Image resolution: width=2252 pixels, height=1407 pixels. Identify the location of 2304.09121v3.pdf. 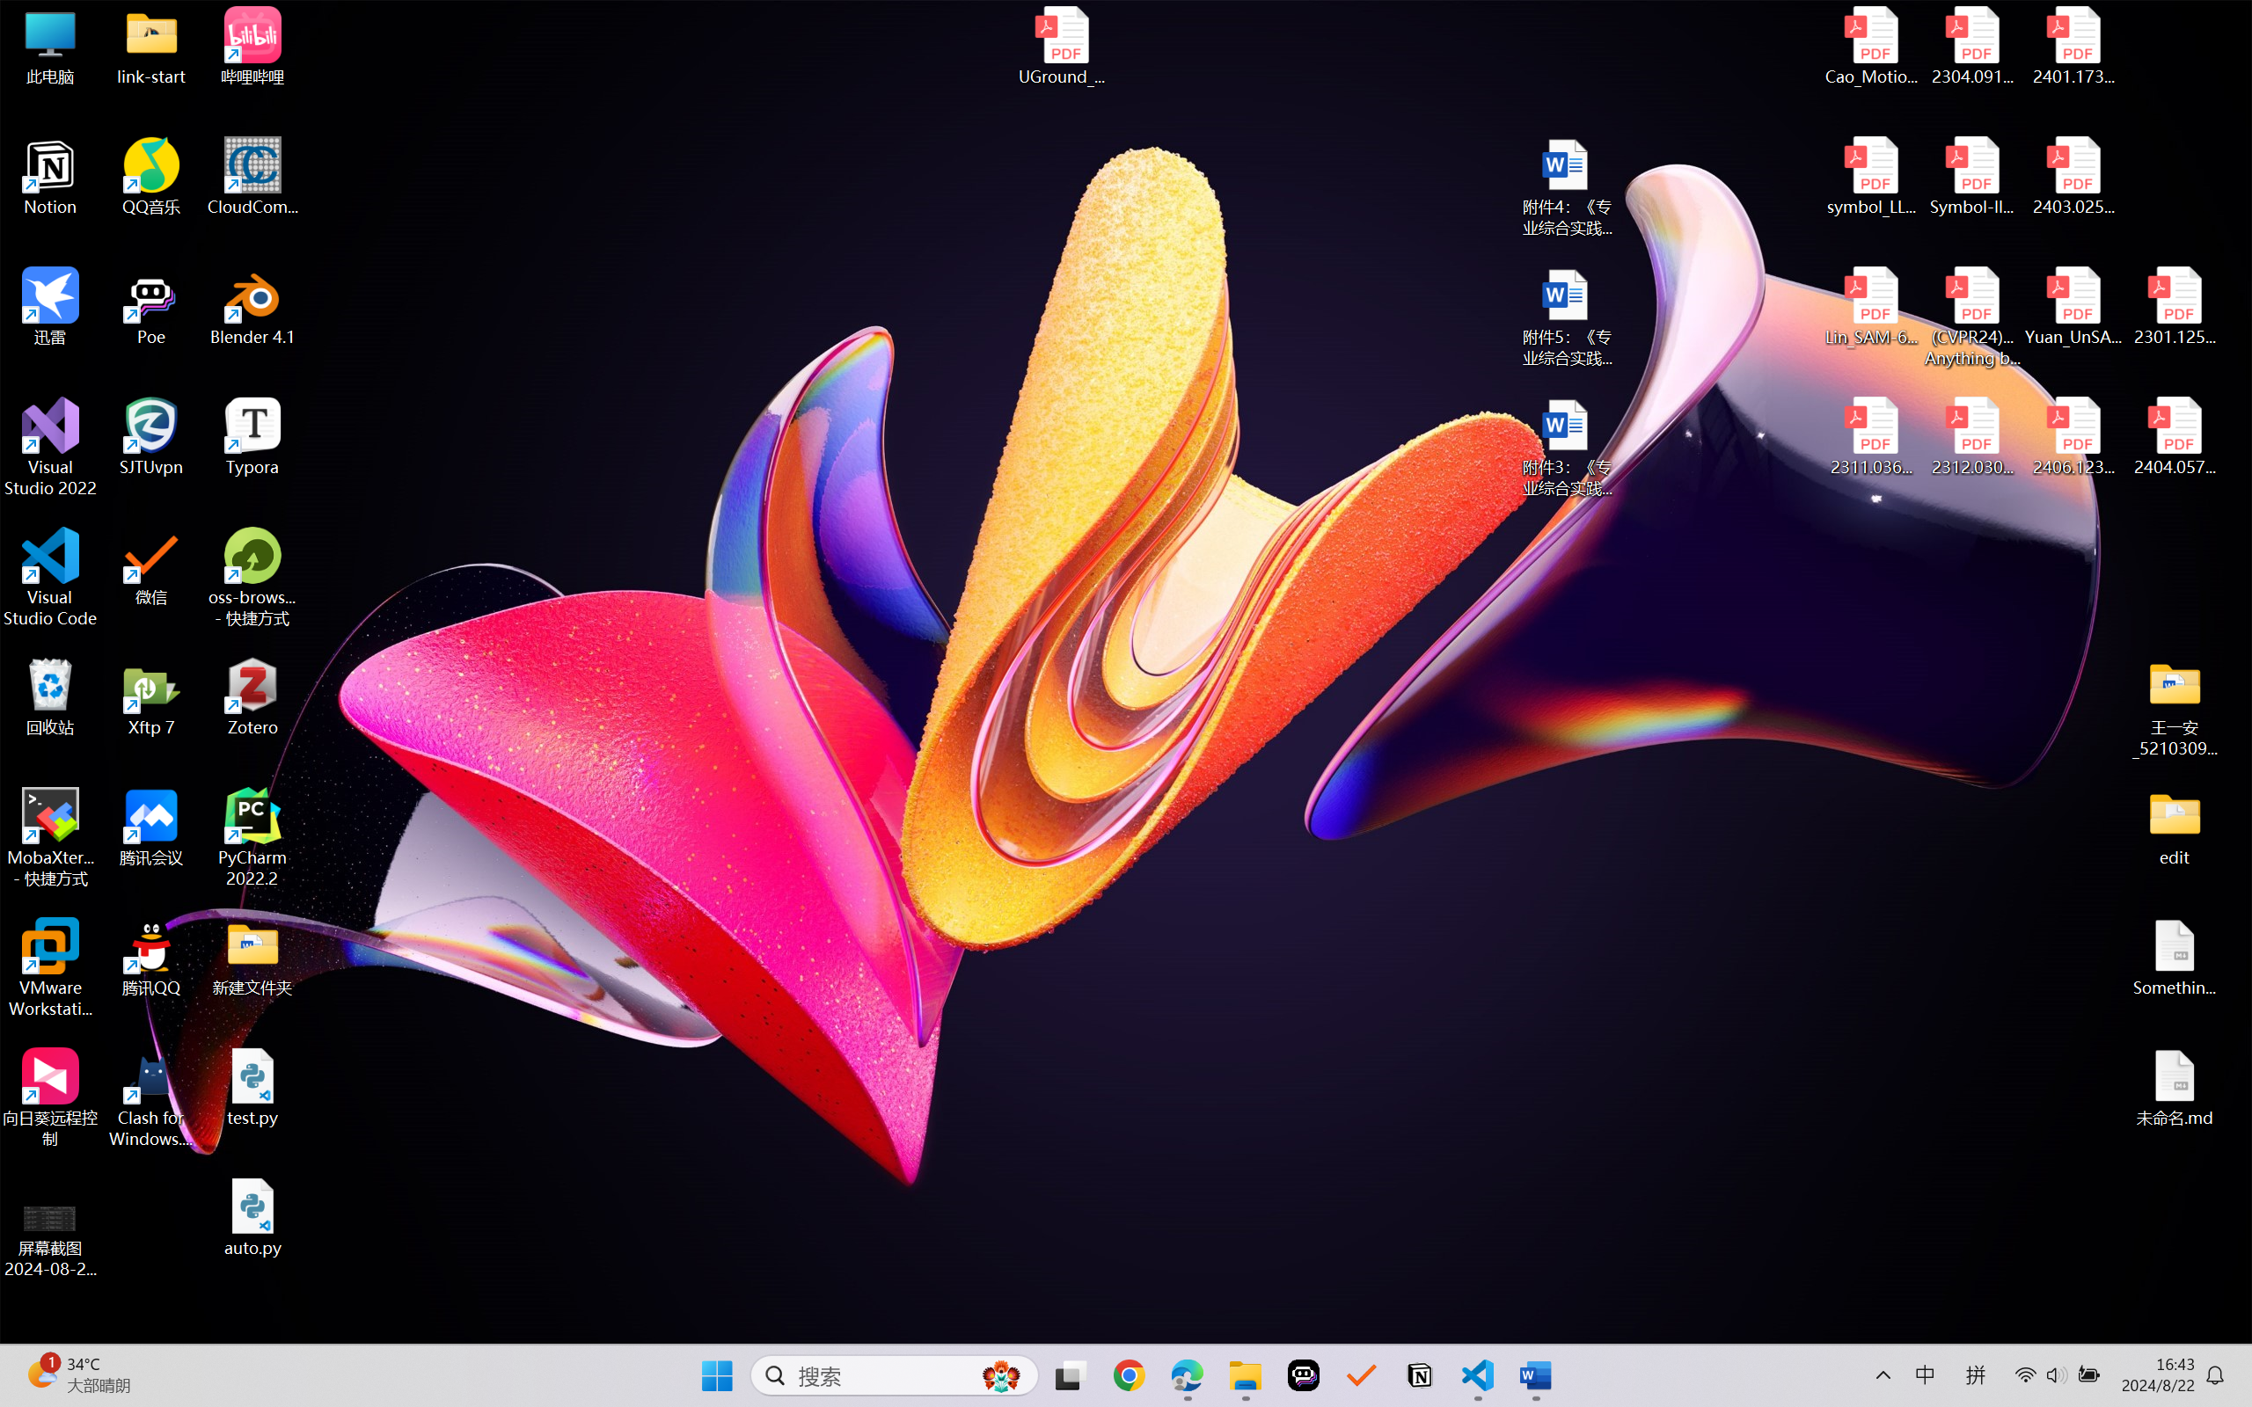
(1972, 46).